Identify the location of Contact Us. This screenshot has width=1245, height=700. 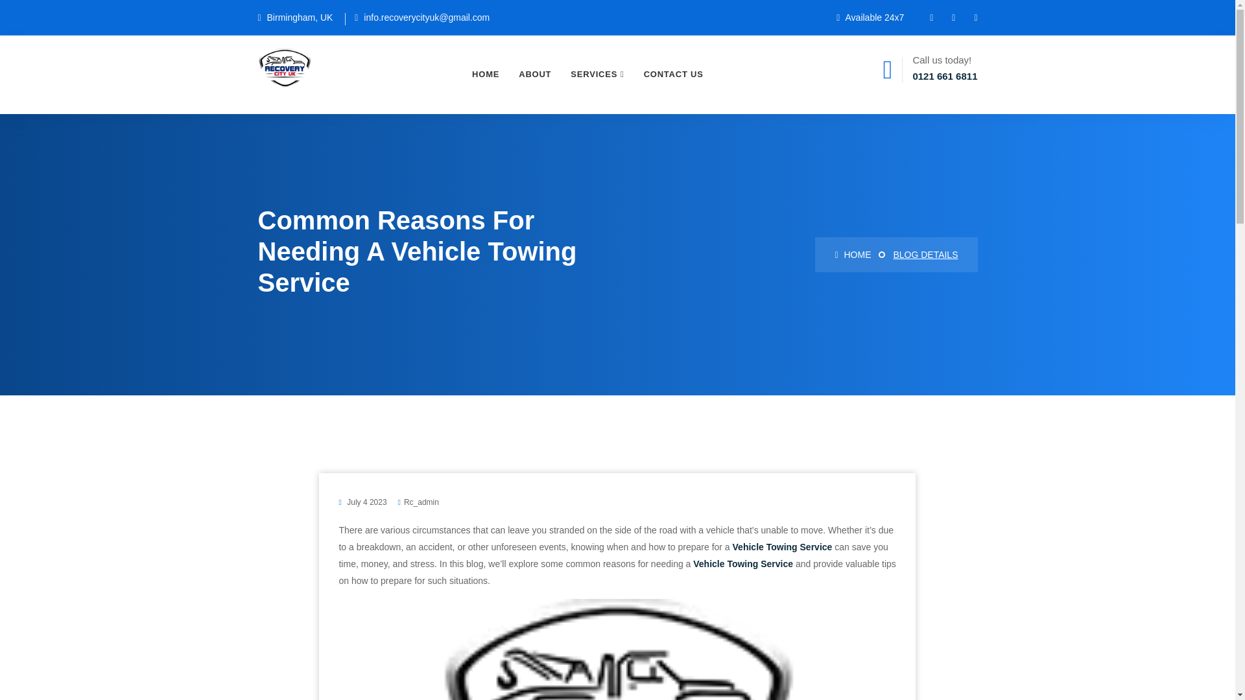
(673, 74).